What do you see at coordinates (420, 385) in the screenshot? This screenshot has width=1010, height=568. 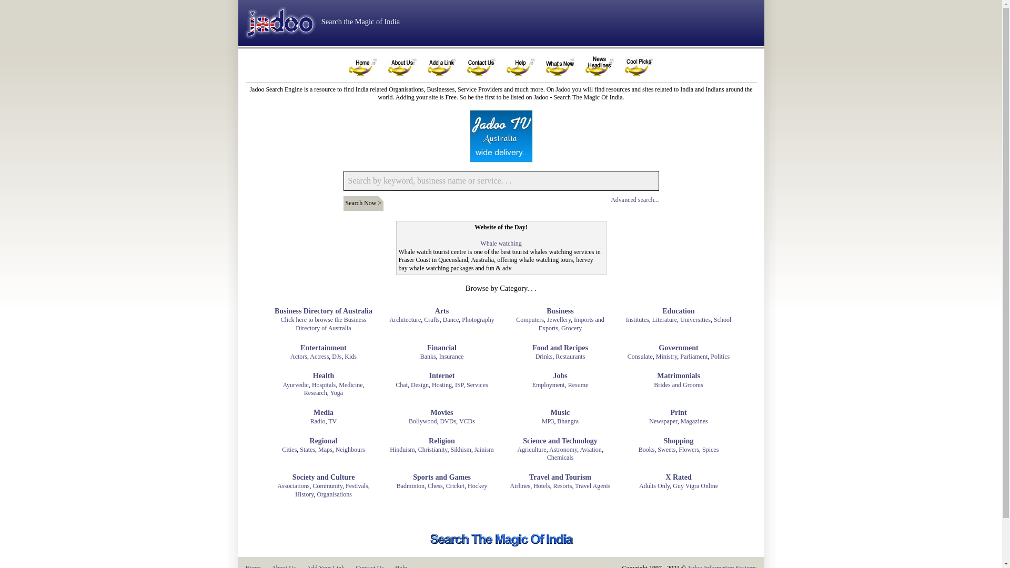 I see `Design` at bounding box center [420, 385].